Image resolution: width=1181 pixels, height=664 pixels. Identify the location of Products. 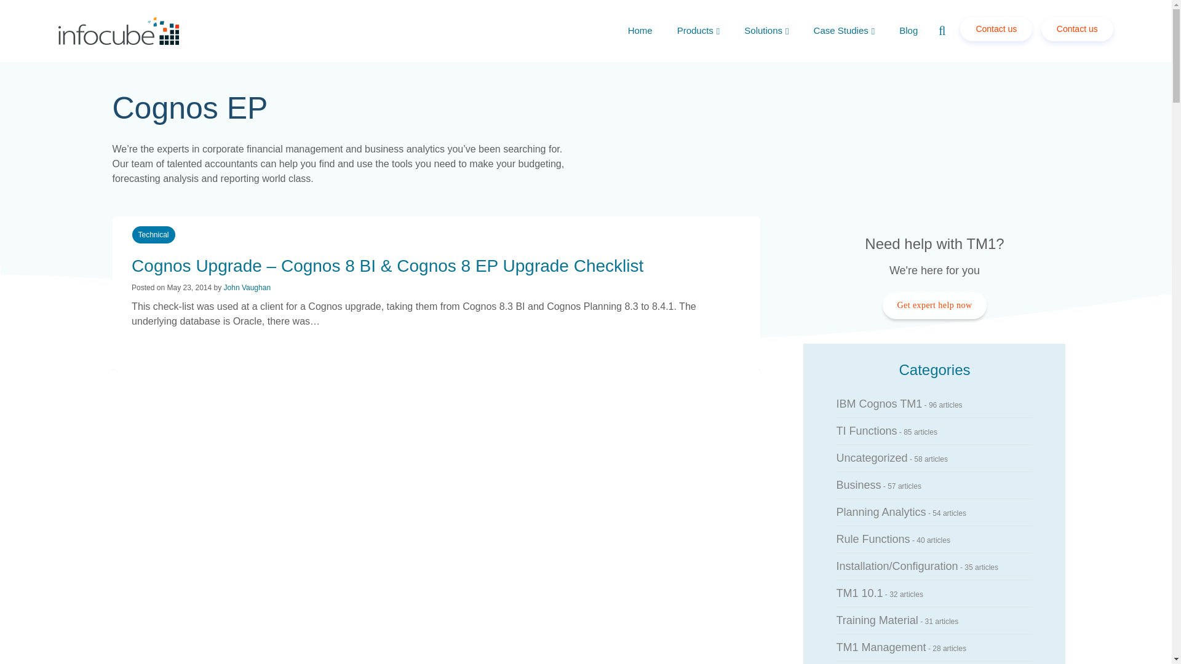
(698, 31).